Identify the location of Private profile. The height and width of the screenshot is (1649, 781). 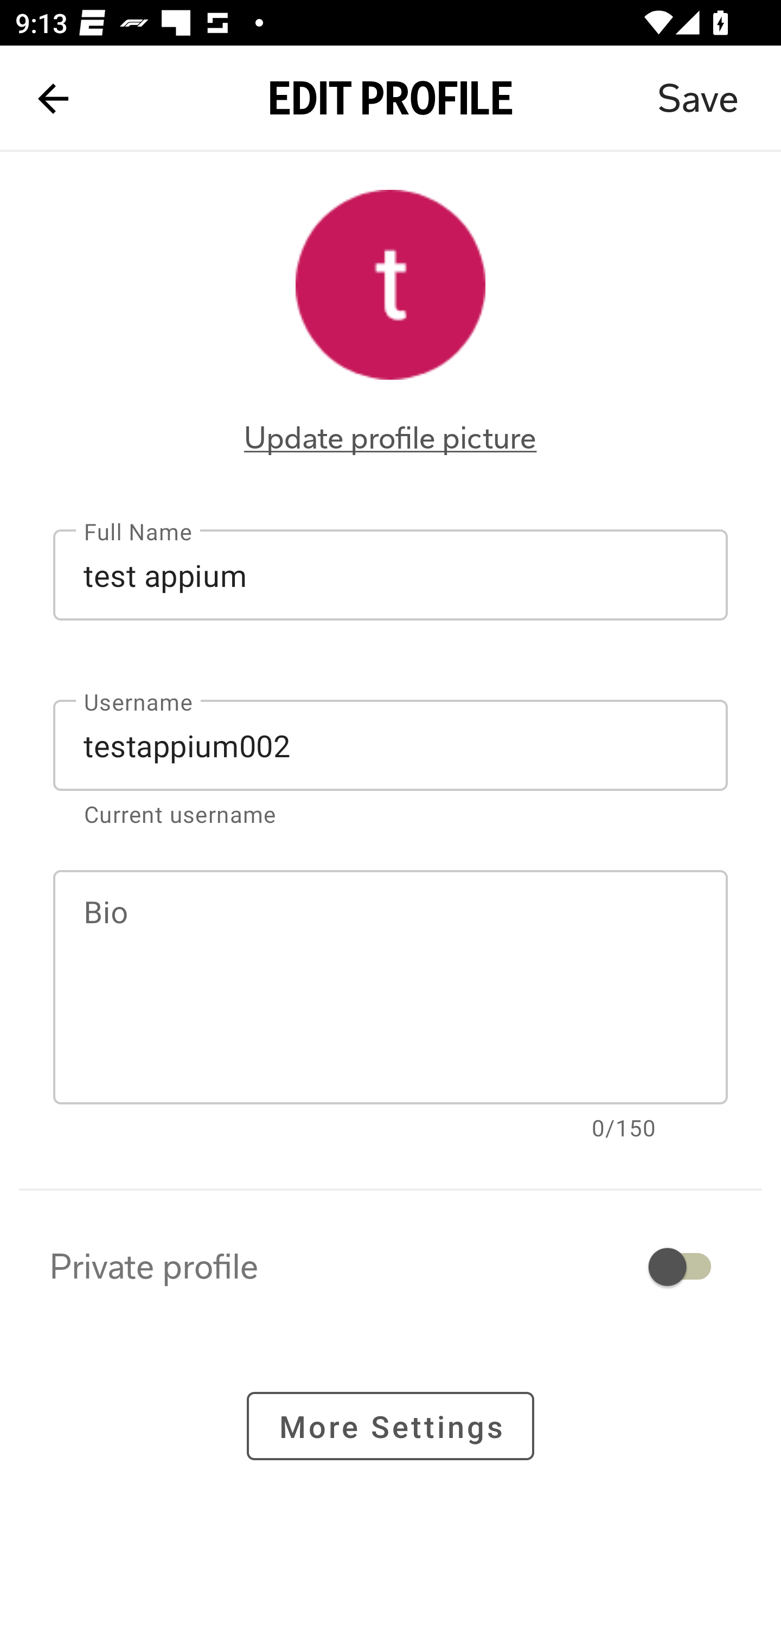
(390, 1266).